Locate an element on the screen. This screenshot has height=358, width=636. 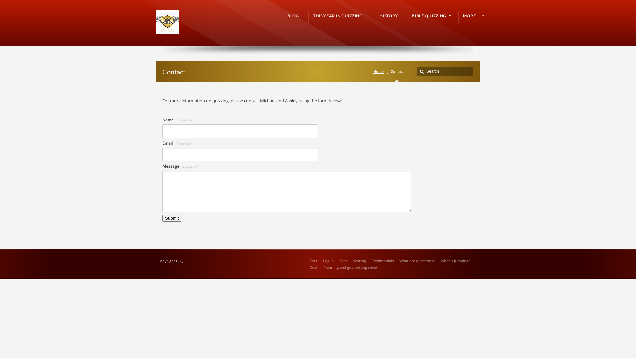
What are questions? is located at coordinates (417, 261).